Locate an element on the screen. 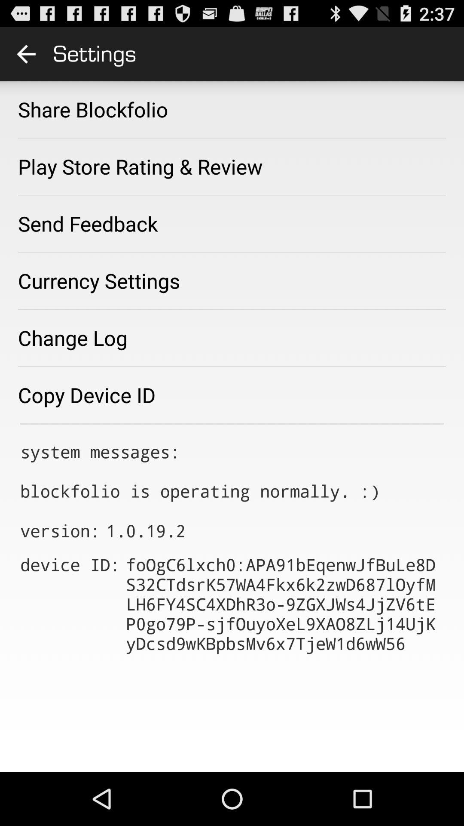 This screenshot has height=826, width=464. click the app above the currency settings is located at coordinates (88, 223).